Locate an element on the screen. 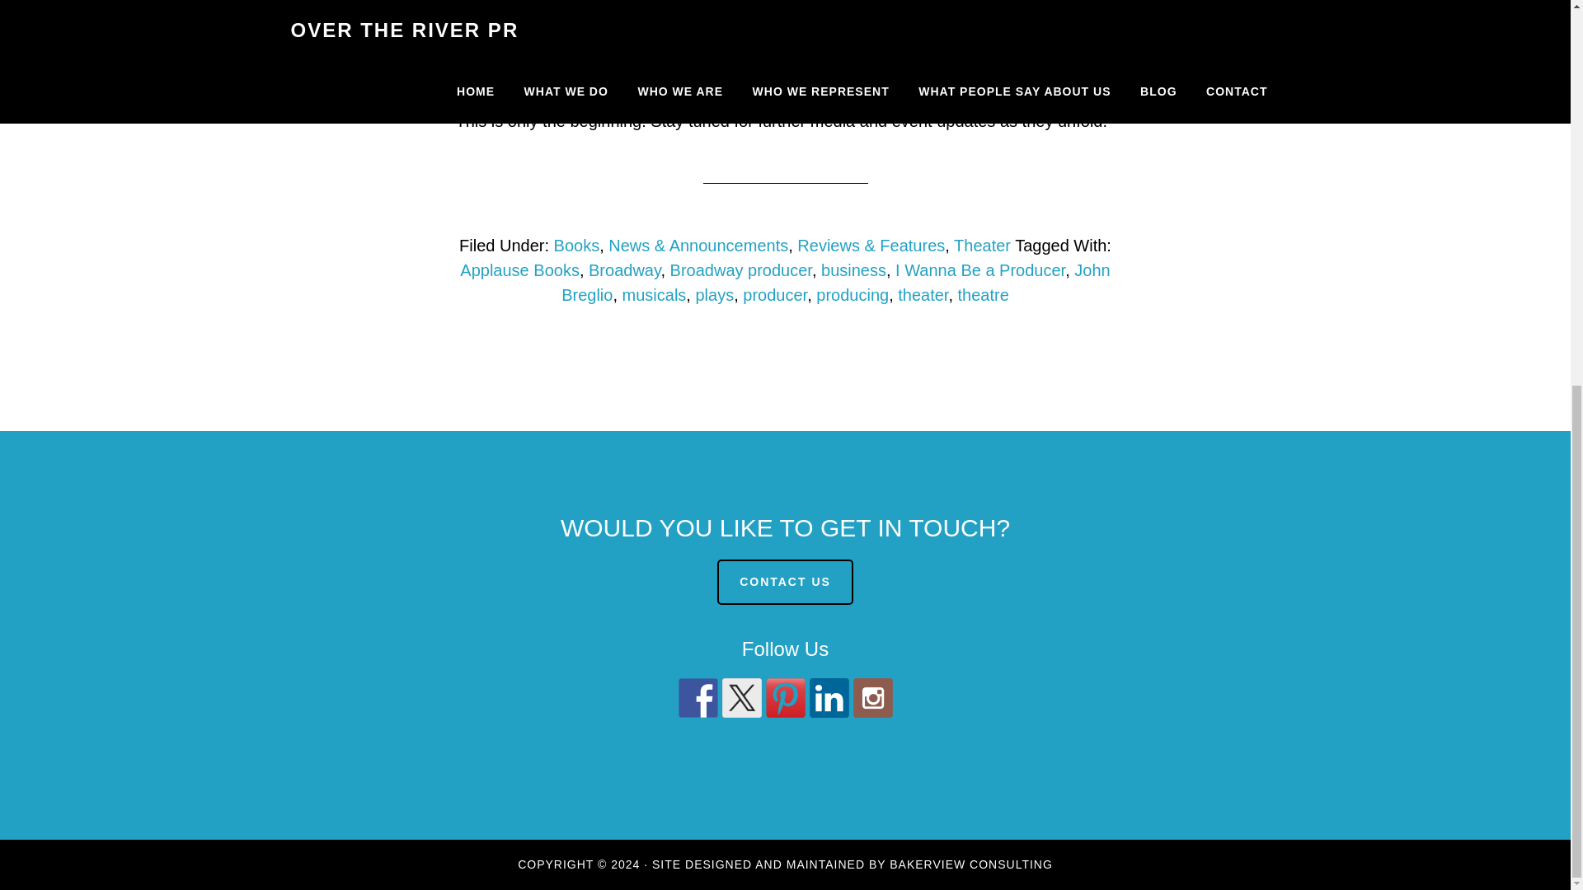  business is located at coordinates (854, 270).